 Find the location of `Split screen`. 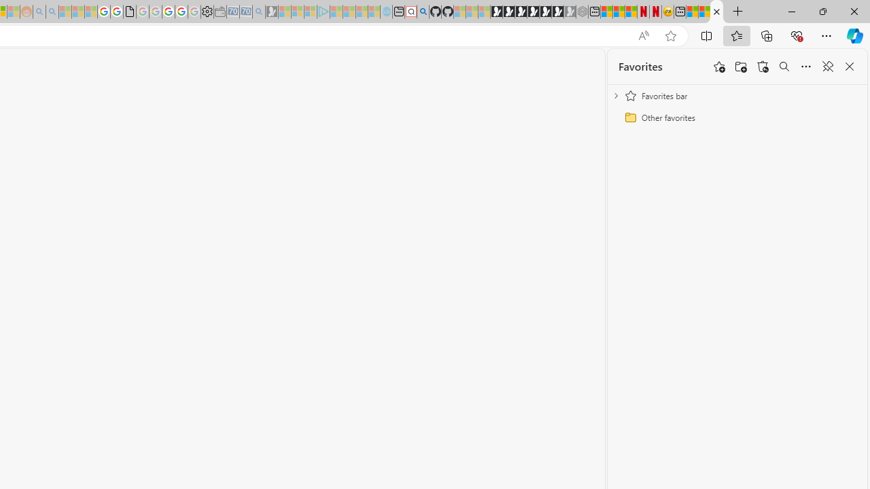

Split screen is located at coordinates (707, 35).